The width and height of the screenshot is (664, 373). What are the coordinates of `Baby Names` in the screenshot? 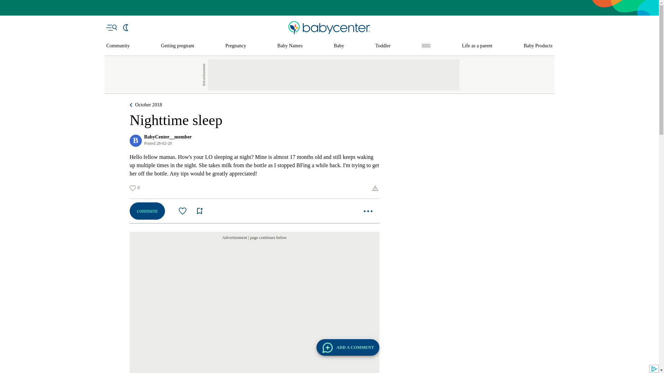 It's located at (290, 46).